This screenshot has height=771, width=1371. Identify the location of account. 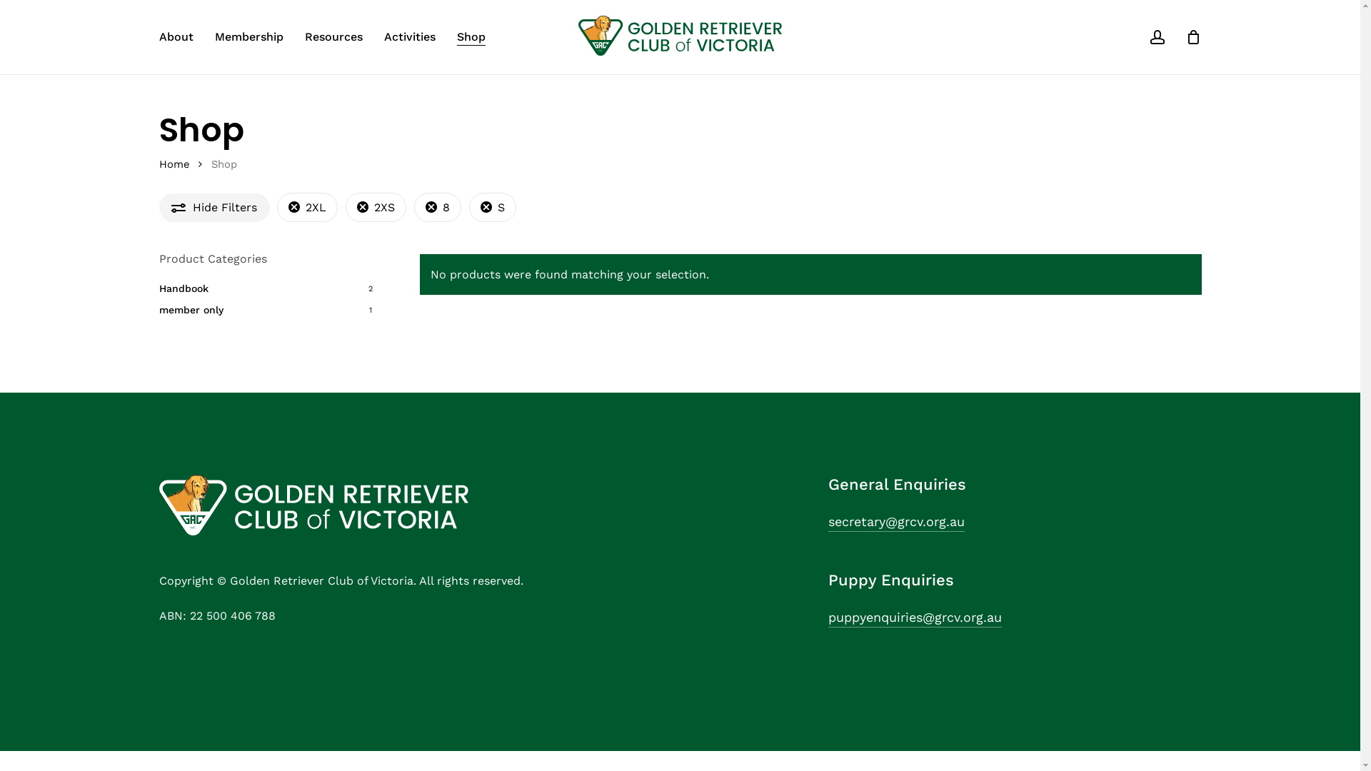
(1157, 37).